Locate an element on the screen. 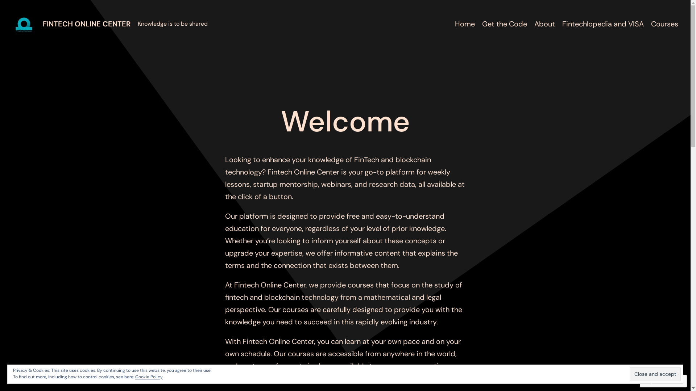 The height and width of the screenshot is (391, 696). Follow is located at coordinates (656, 381).